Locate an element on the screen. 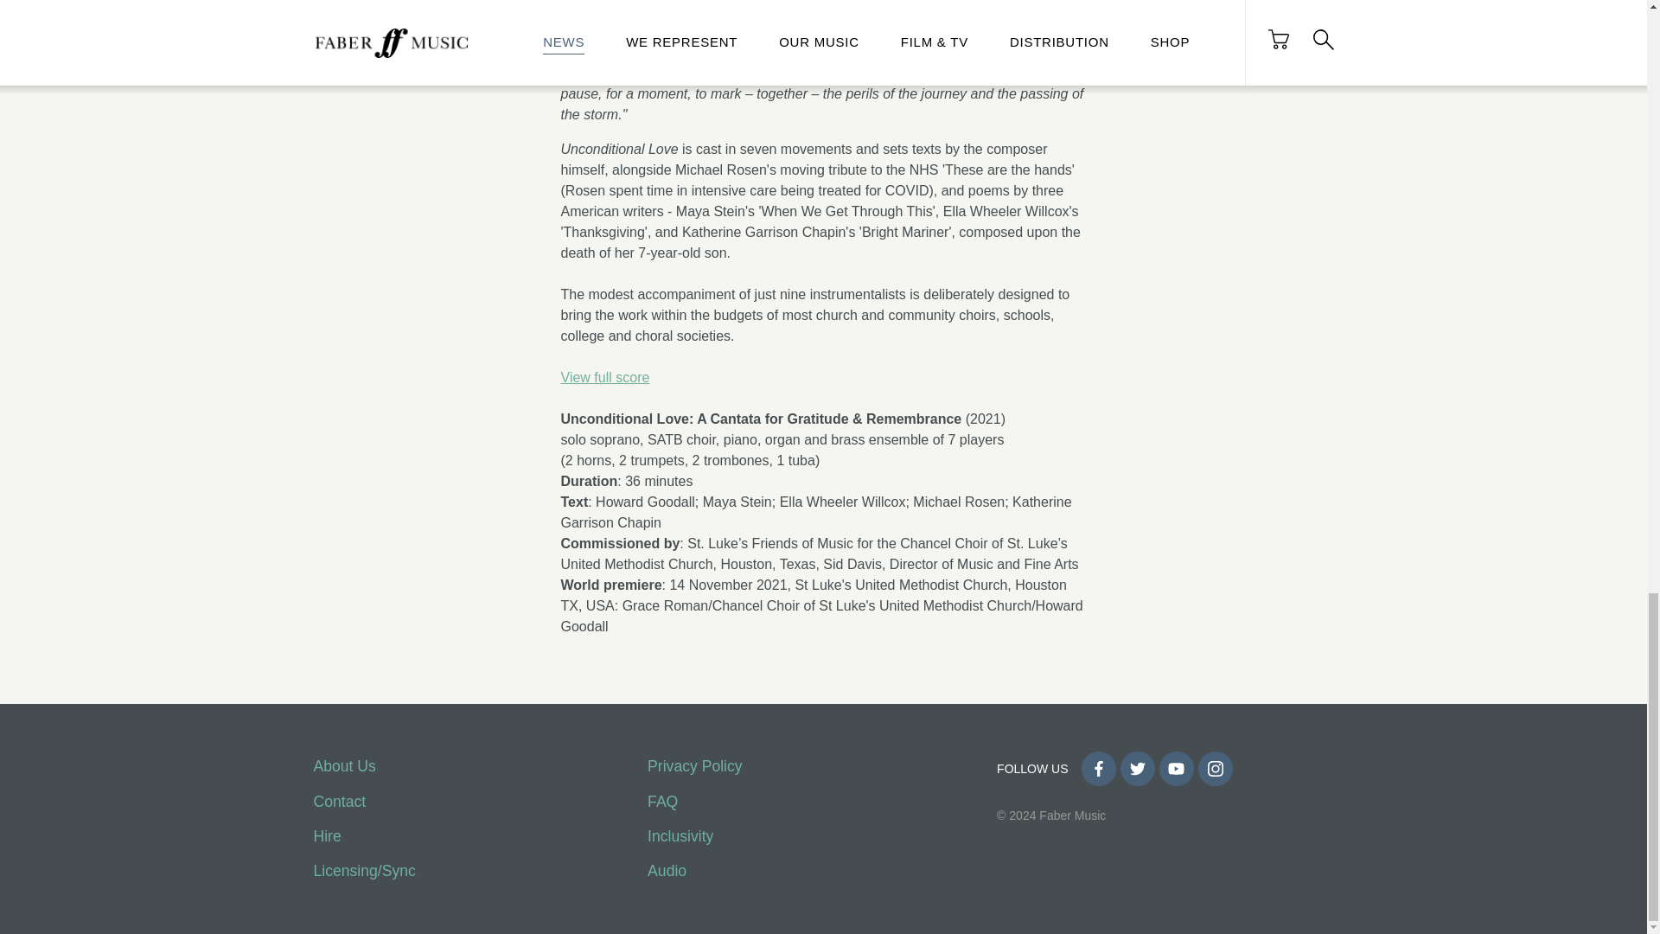  Privacy Policy is located at coordinates (694, 766).